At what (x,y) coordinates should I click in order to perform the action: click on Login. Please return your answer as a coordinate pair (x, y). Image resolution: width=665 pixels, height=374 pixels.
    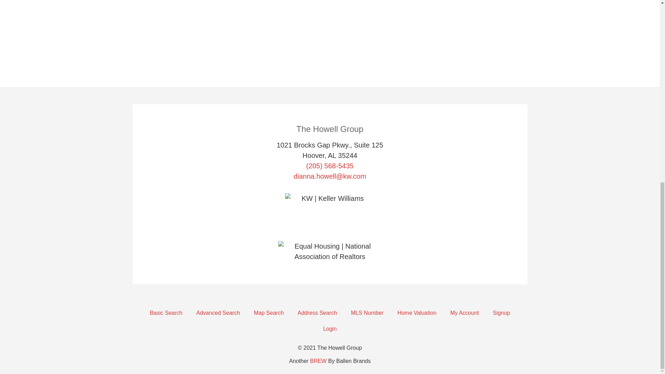
    Looking at the image, I should click on (330, 329).